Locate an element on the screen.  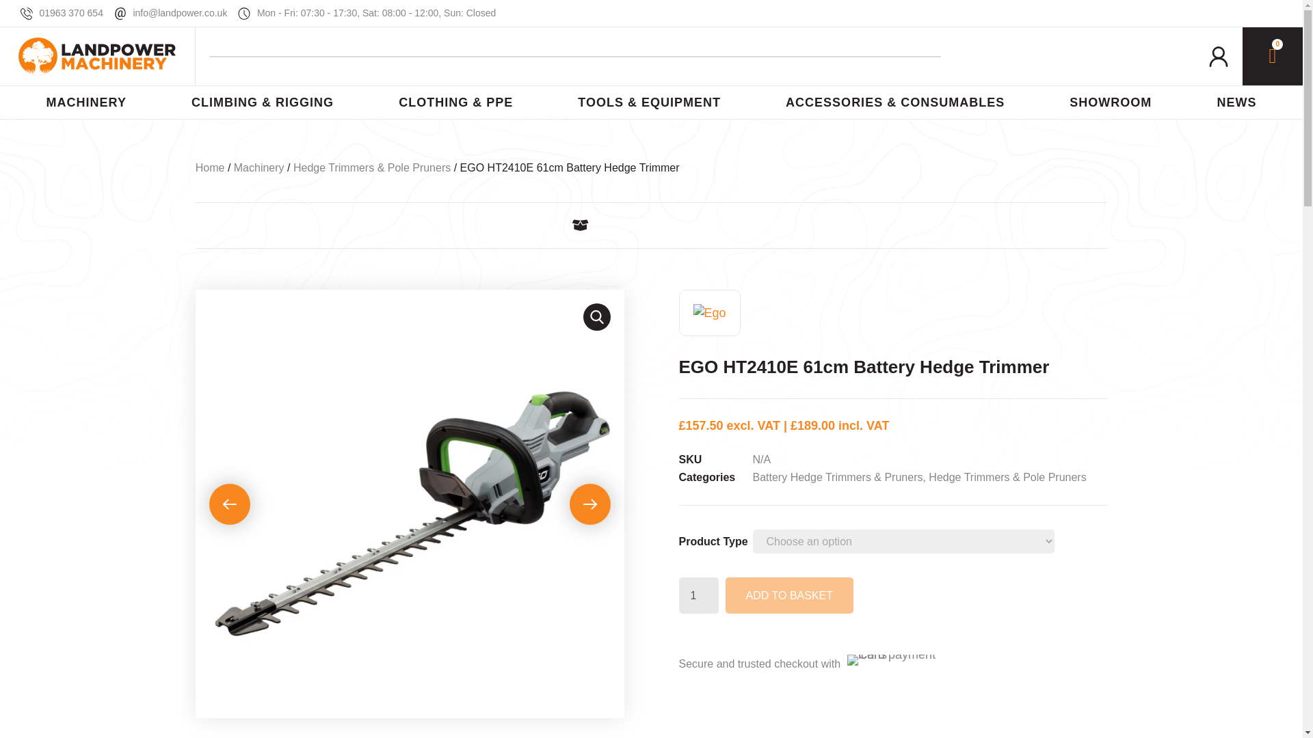
MACHINERY is located at coordinates (85, 102).